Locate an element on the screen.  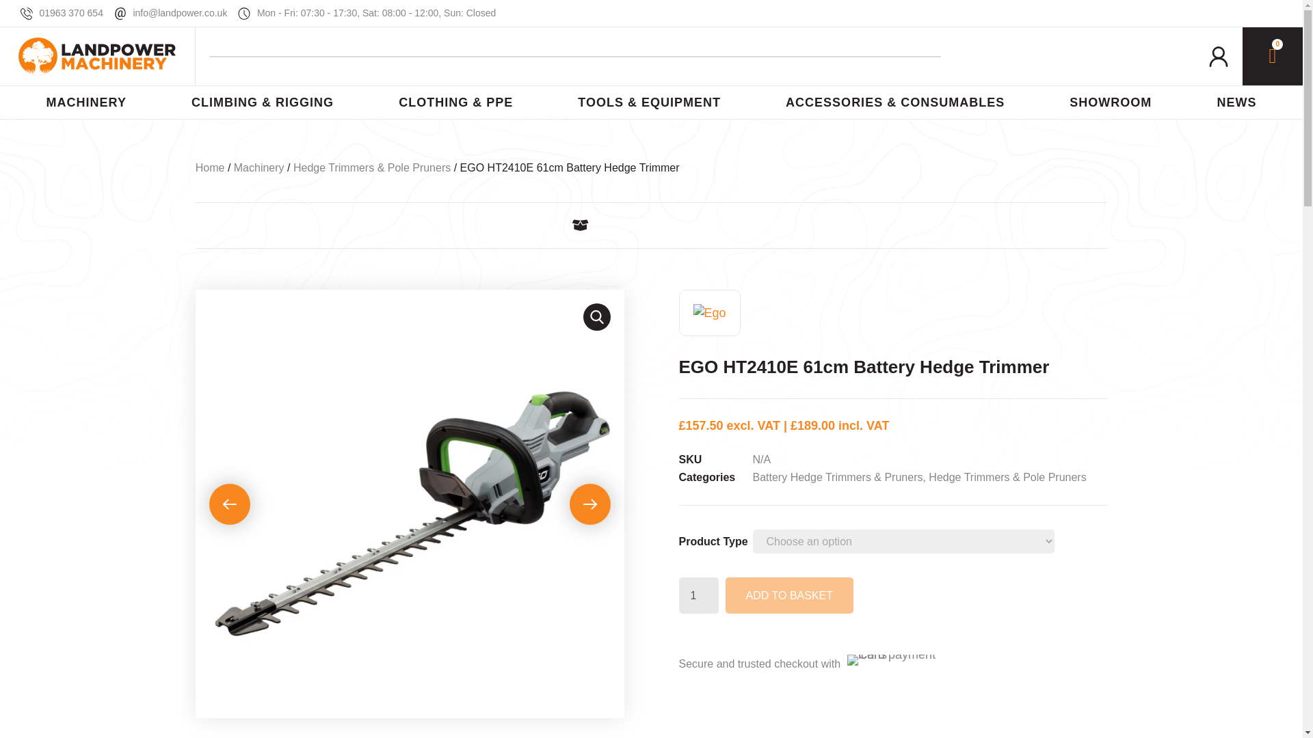
MACHINERY is located at coordinates (85, 102).